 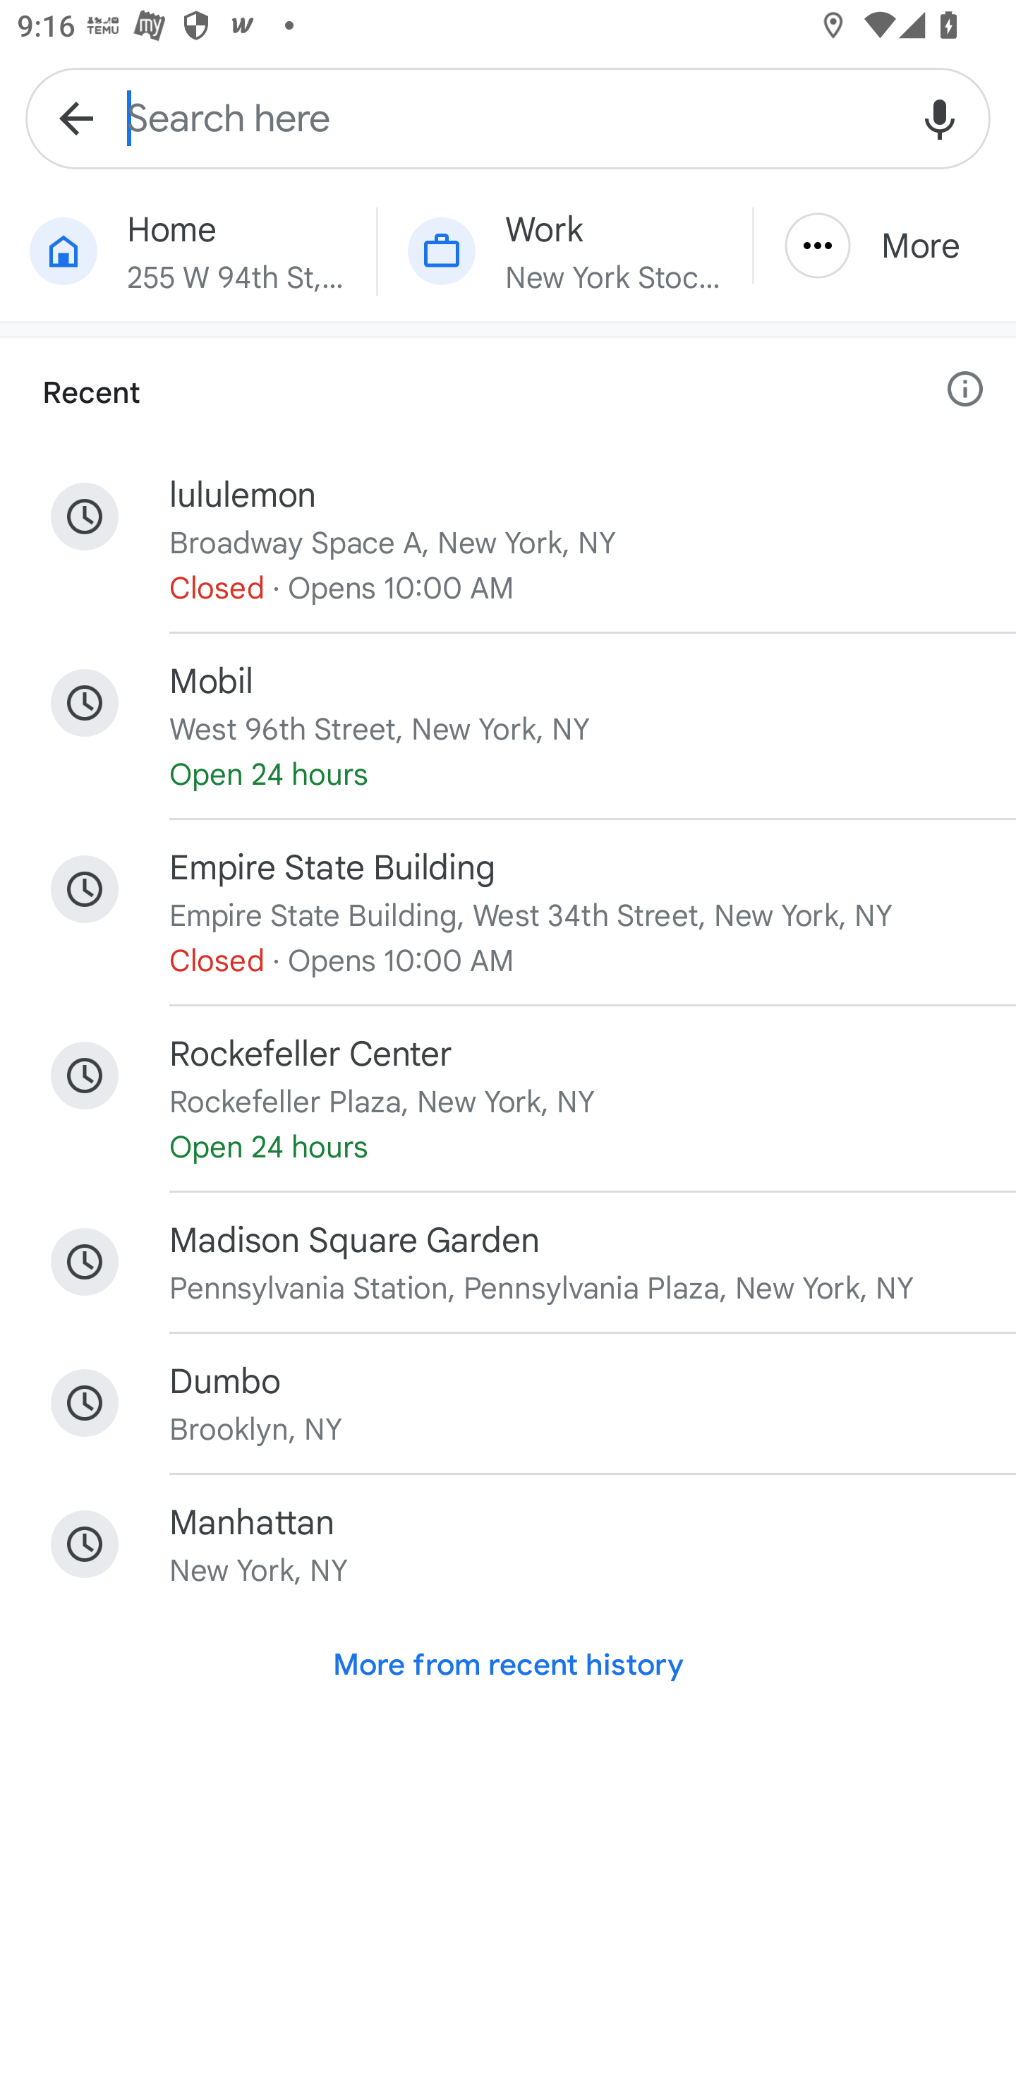 What do you see at coordinates (940, 117) in the screenshot?
I see `Voice search` at bounding box center [940, 117].